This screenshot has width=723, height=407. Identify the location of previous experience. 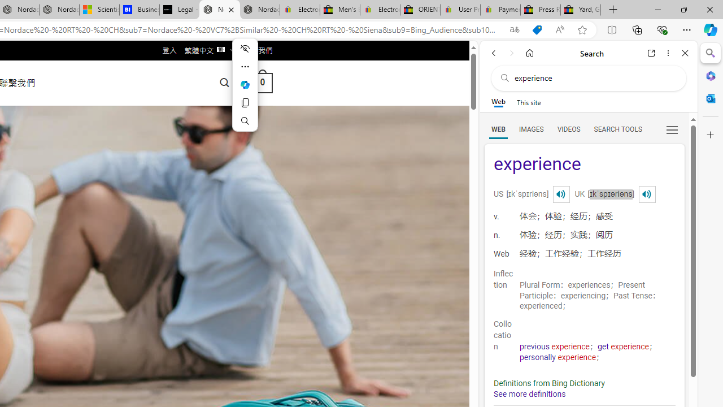
(555, 347).